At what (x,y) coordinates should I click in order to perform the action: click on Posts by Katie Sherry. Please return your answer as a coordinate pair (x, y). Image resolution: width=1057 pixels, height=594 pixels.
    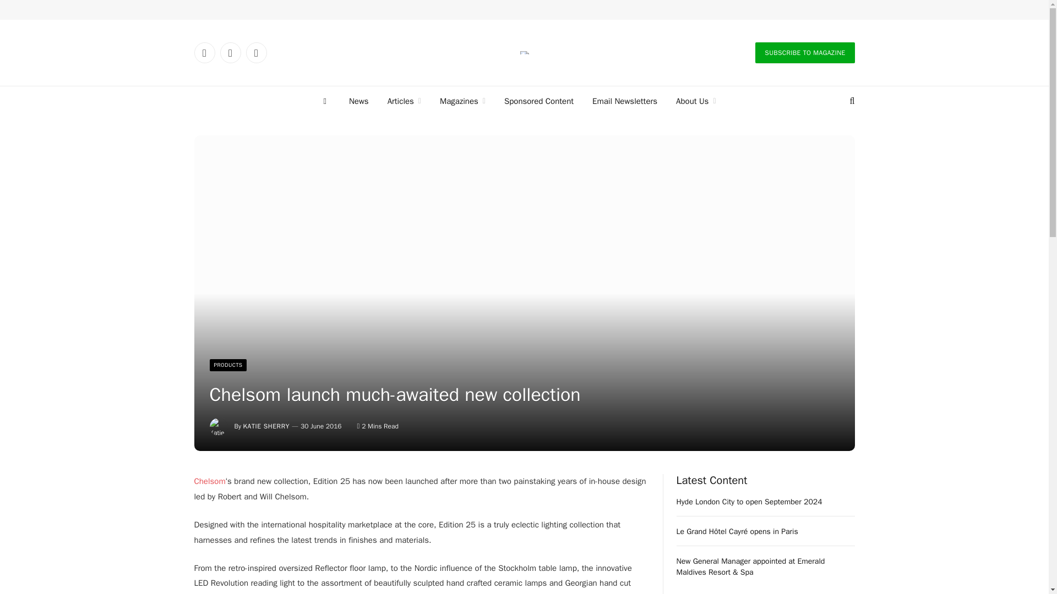
    Looking at the image, I should click on (266, 426).